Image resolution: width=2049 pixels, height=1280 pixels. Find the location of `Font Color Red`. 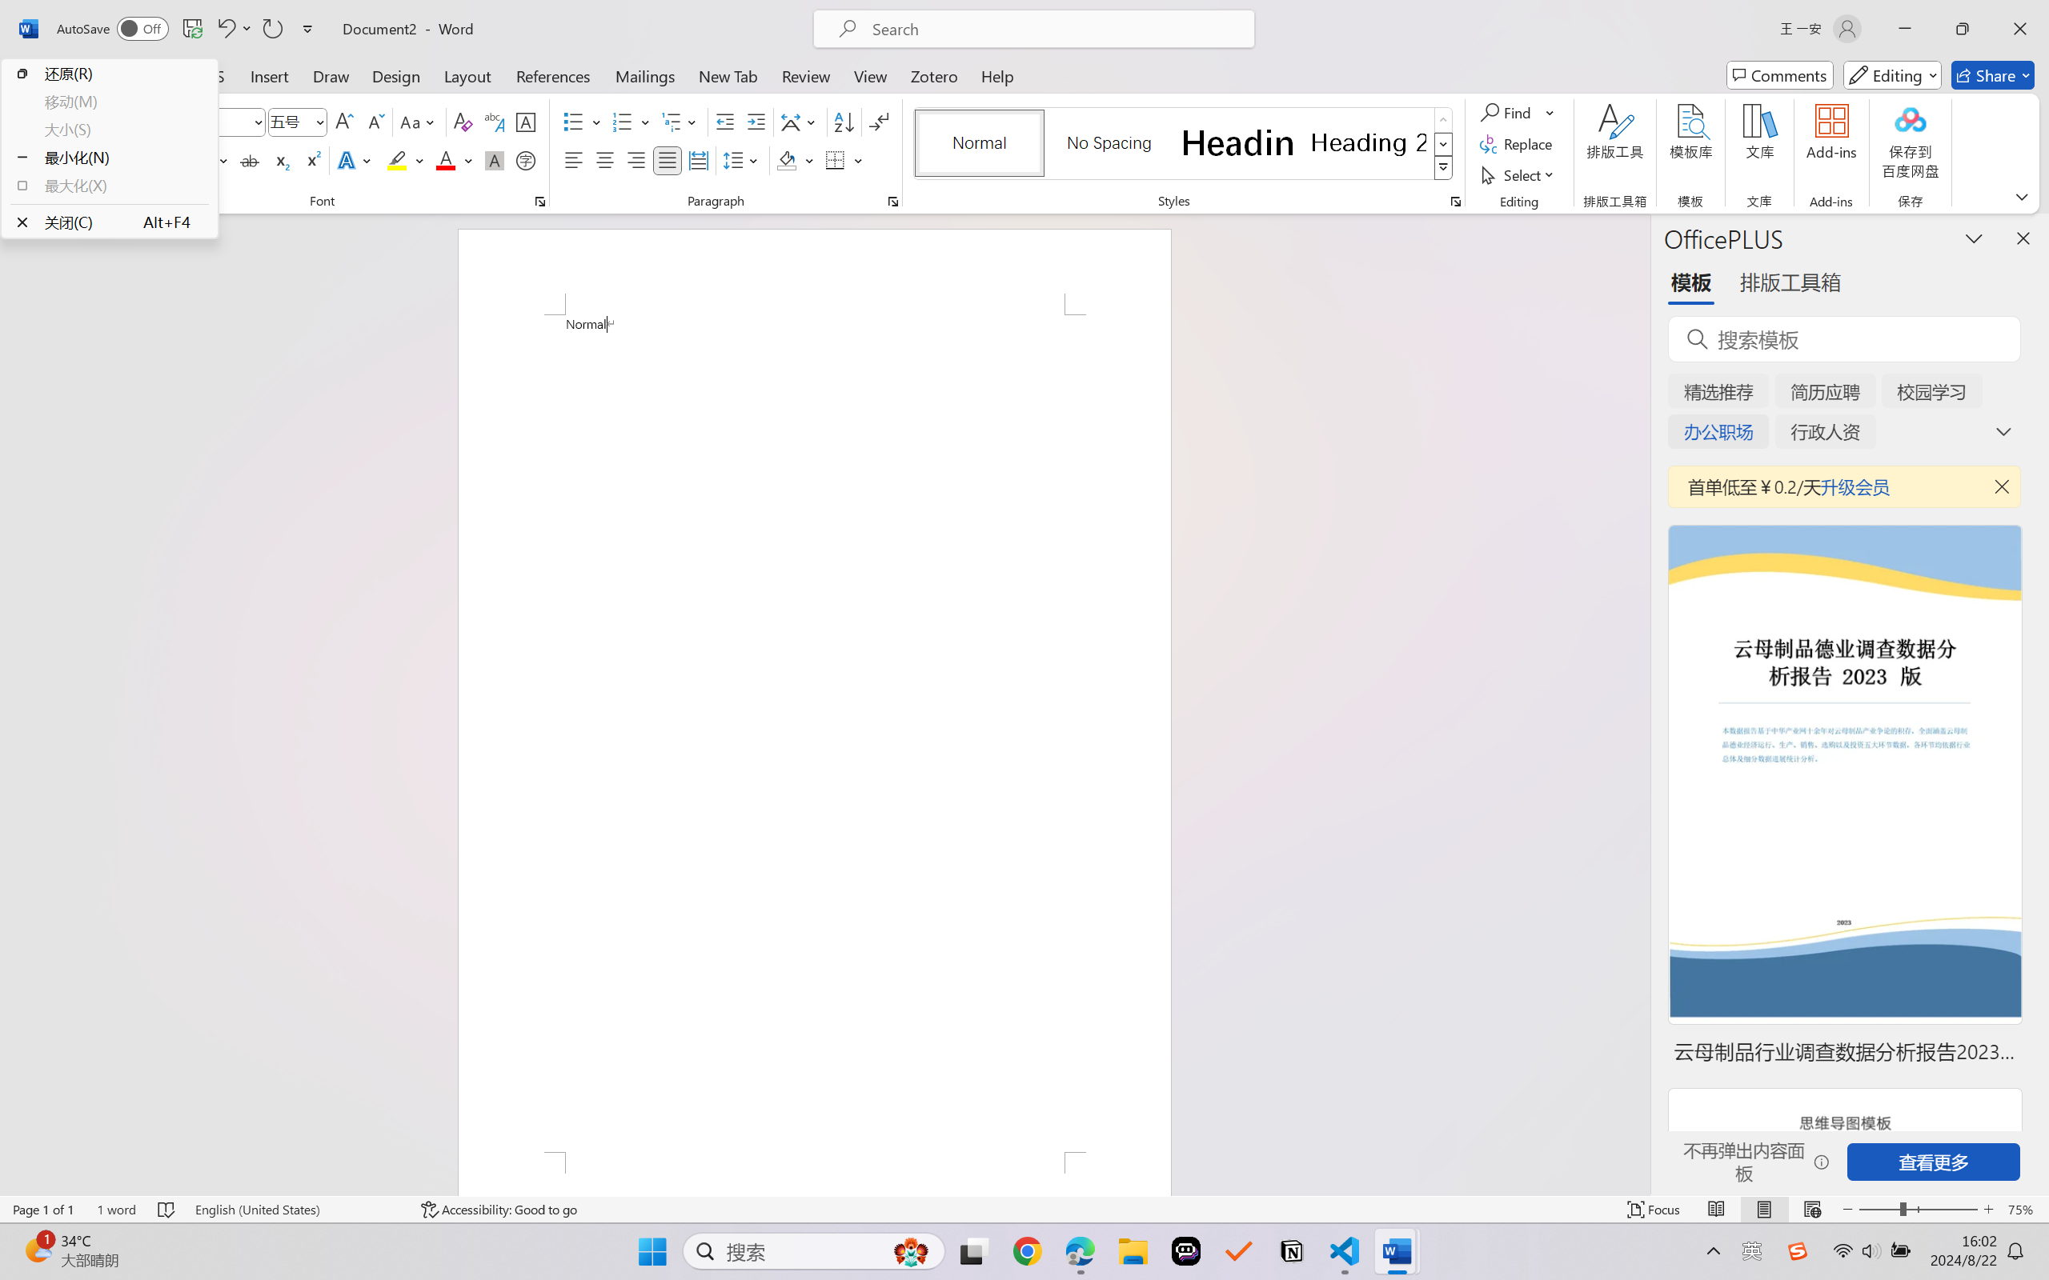

Font Color Red is located at coordinates (447, 160).